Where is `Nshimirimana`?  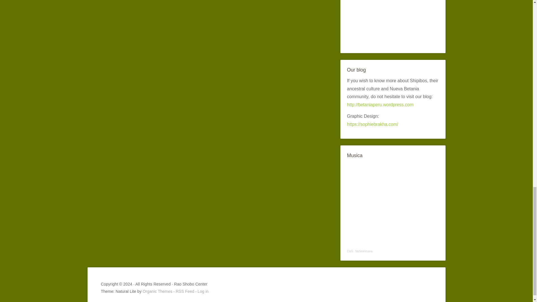 Nshimirimana is located at coordinates (364, 251).